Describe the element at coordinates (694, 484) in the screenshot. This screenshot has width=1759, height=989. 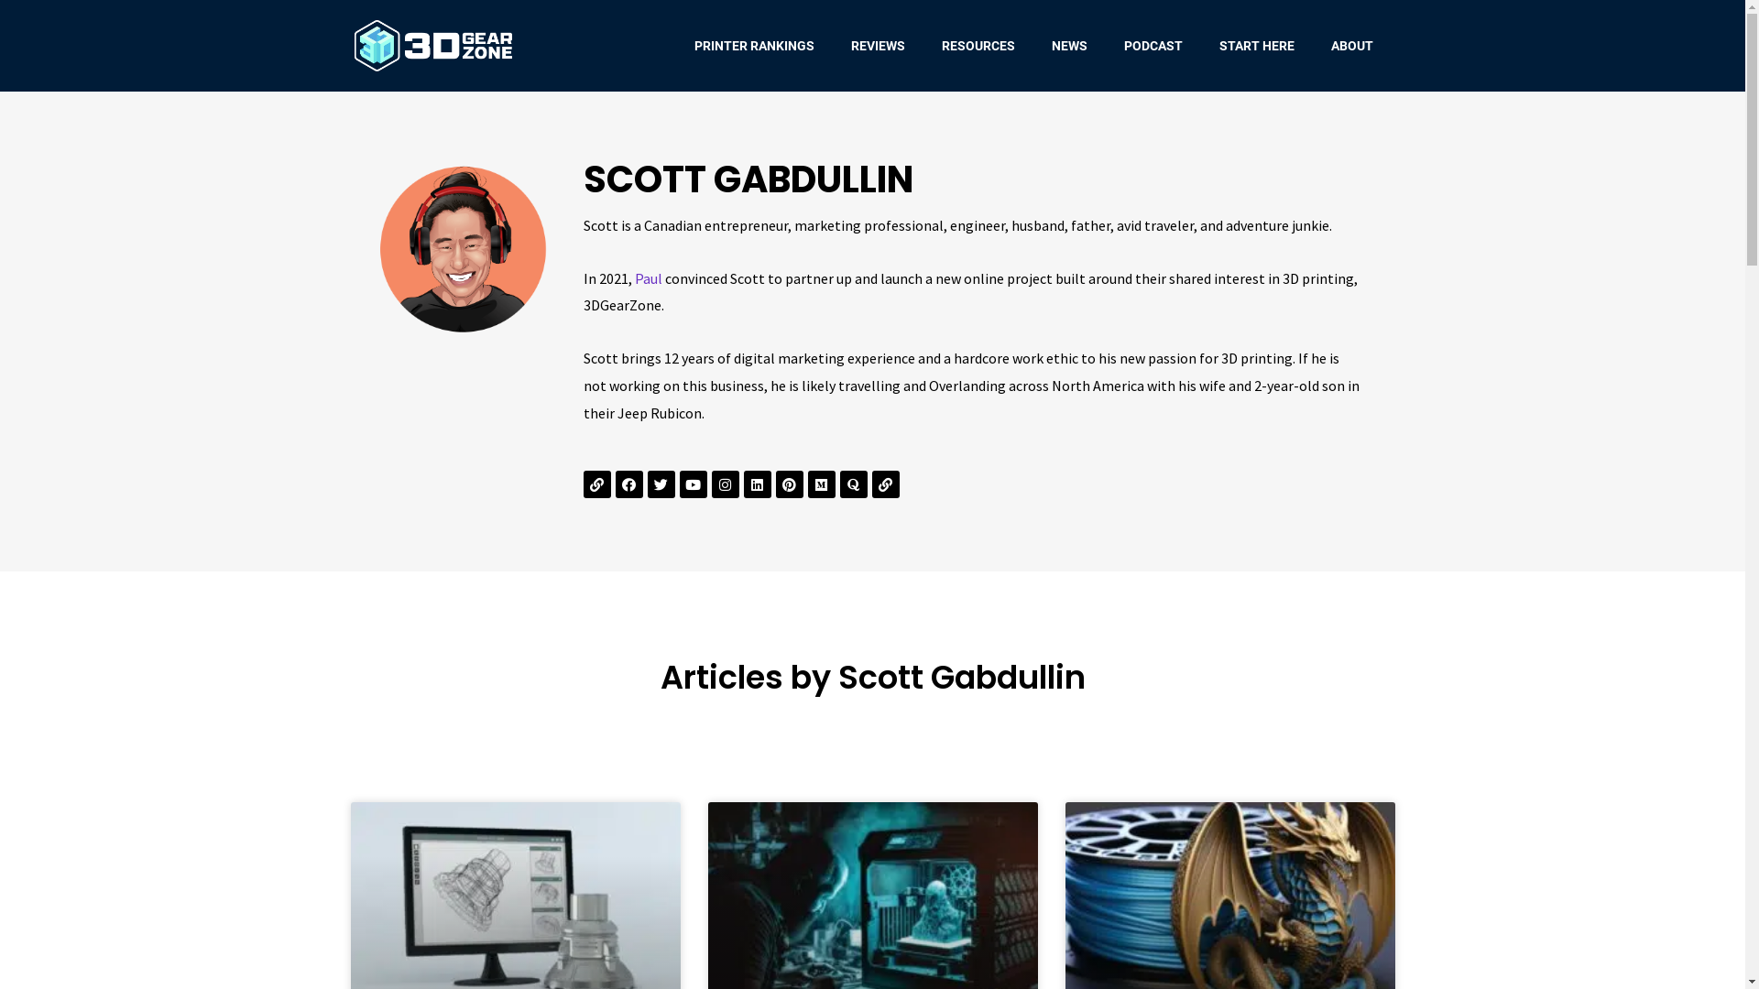
I see `Youtube` at that location.